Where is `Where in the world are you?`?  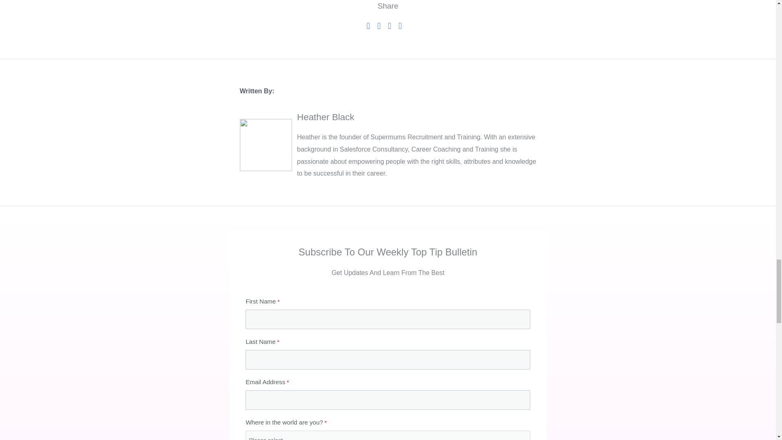 Where in the world are you? is located at coordinates (388, 435).